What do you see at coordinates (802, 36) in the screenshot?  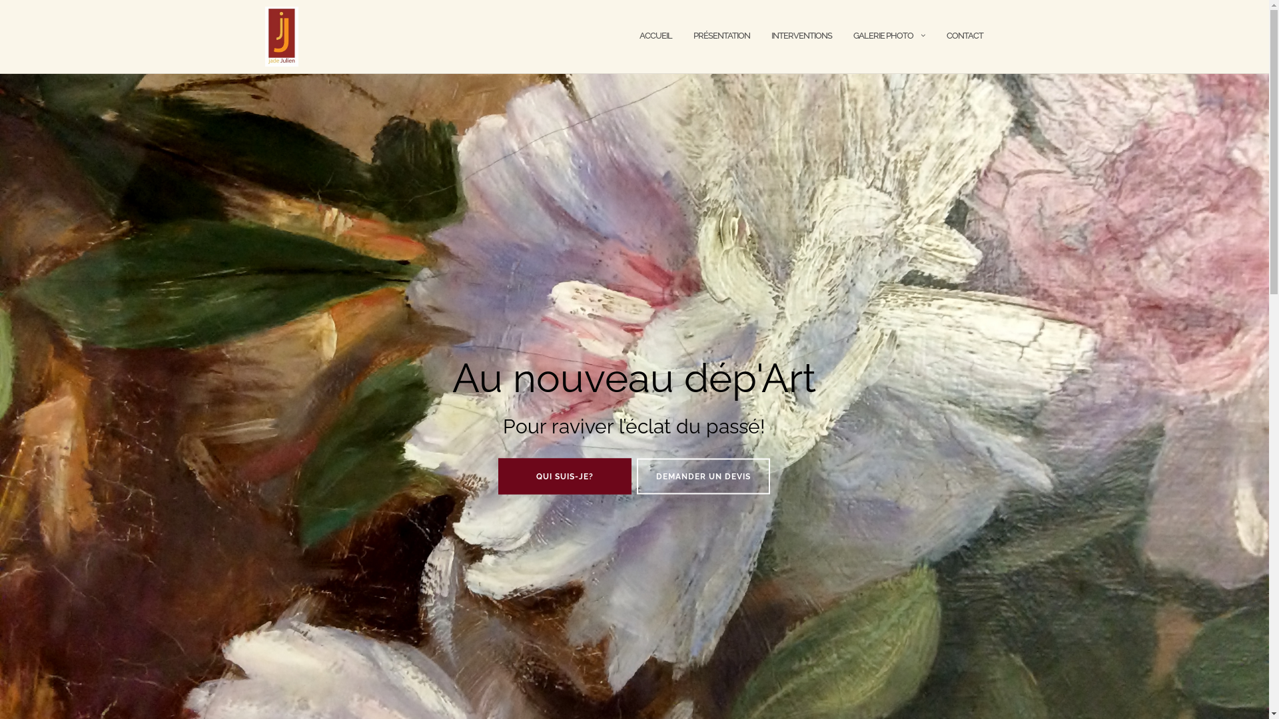 I see `INTERVENTIONS` at bounding box center [802, 36].